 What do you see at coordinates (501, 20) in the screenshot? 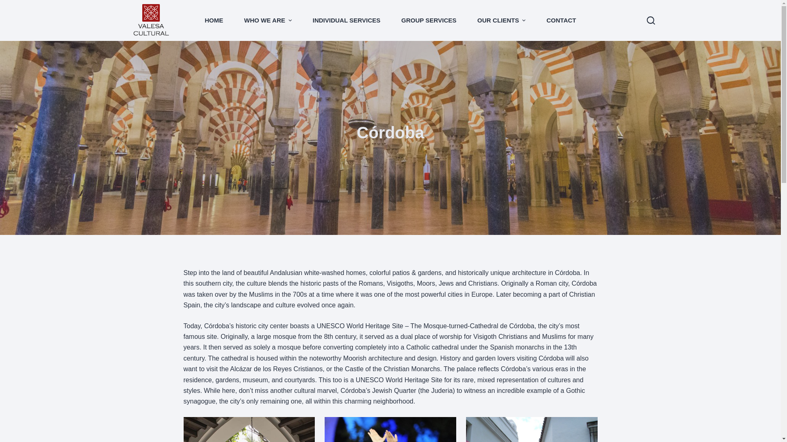
I see `OUR CLIENTS` at bounding box center [501, 20].